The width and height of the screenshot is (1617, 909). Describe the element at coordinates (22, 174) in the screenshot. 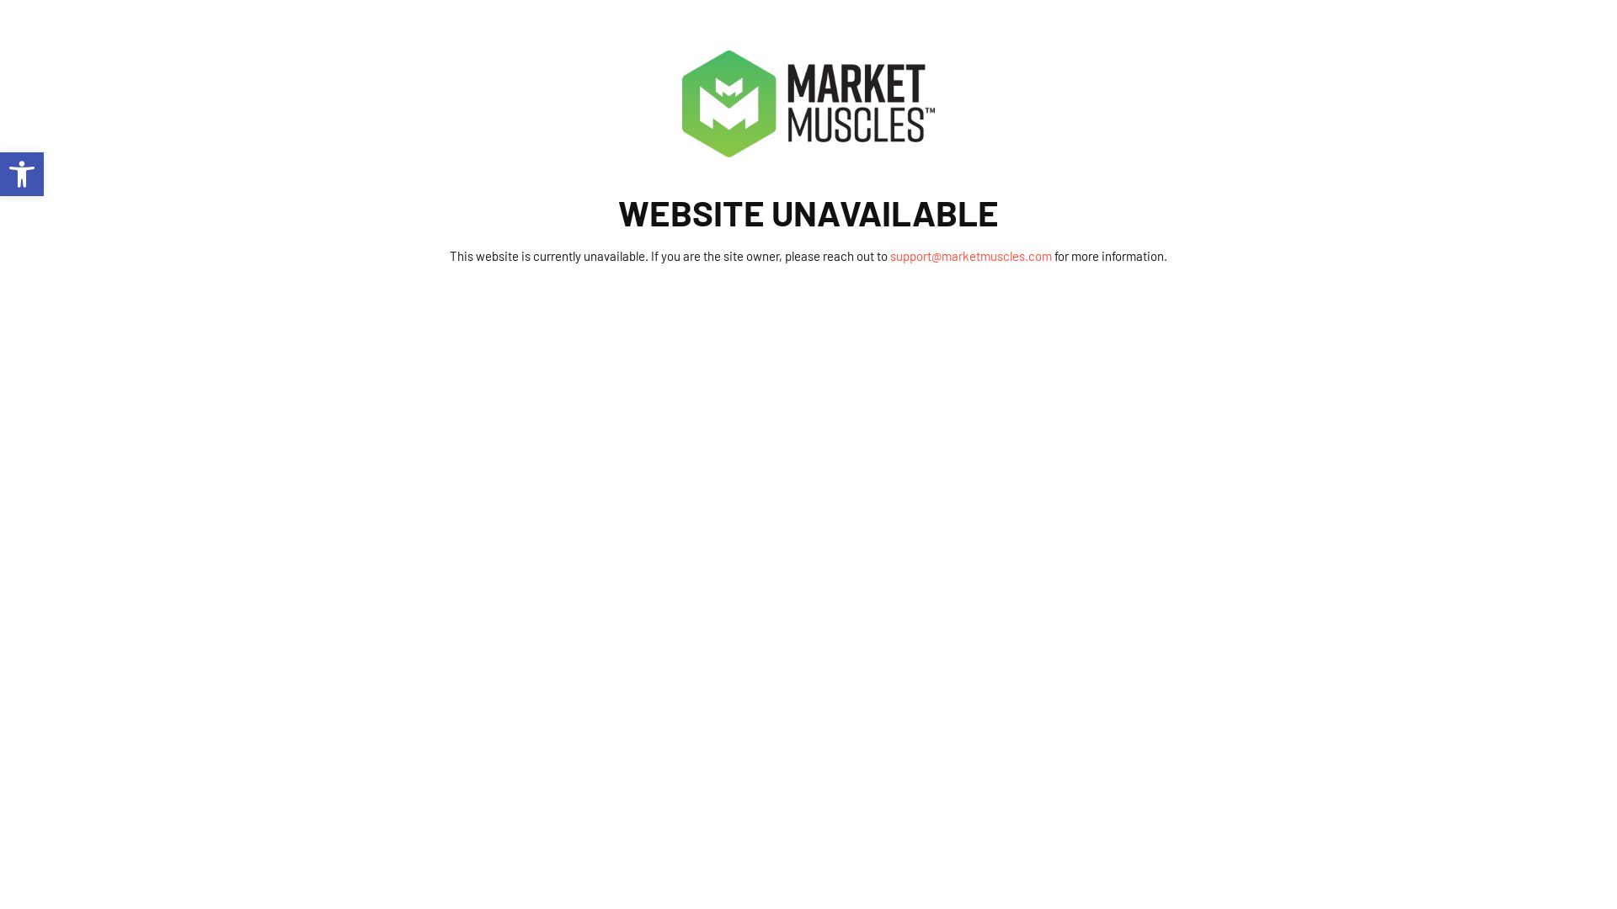

I see `Open toolbar
Accessibility Tools` at that location.